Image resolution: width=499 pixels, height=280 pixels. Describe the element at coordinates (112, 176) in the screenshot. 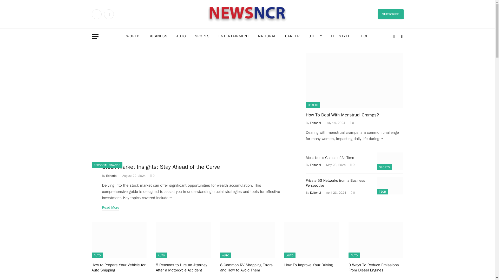

I see `Posts by Editorial` at that location.